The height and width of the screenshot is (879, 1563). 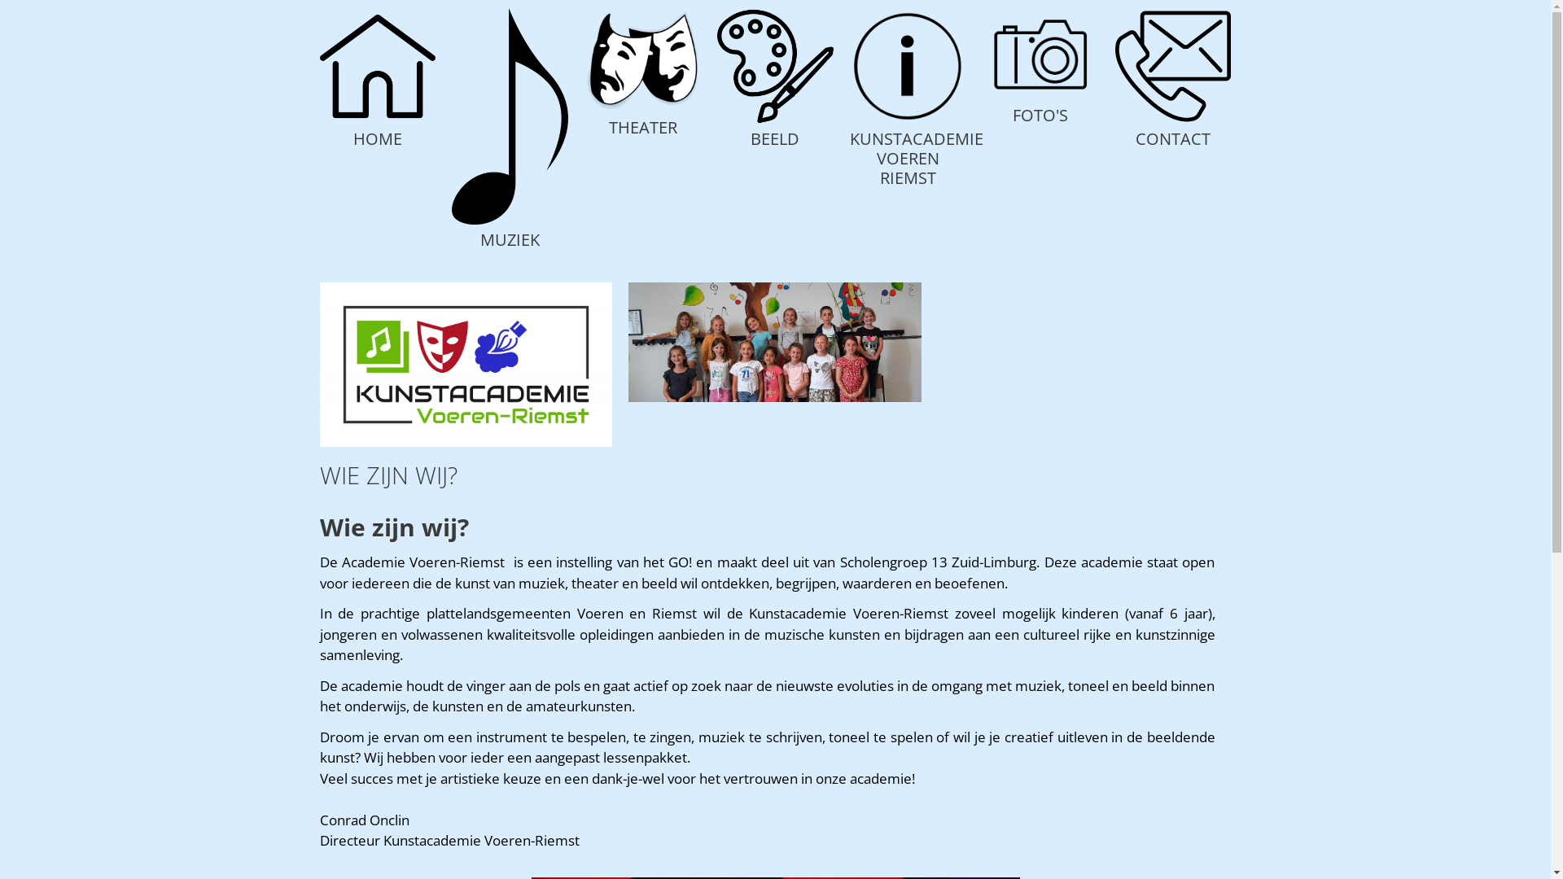 I want to click on CONTACT, so click(x=1173, y=138).